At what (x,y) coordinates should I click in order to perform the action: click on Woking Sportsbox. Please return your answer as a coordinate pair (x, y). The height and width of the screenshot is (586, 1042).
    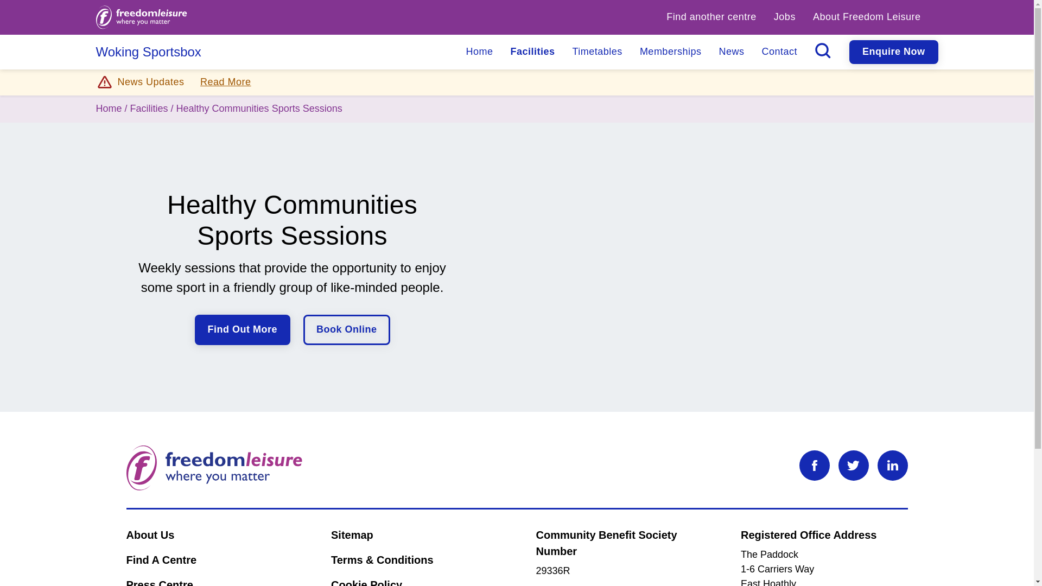
    Looking at the image, I should click on (148, 52).